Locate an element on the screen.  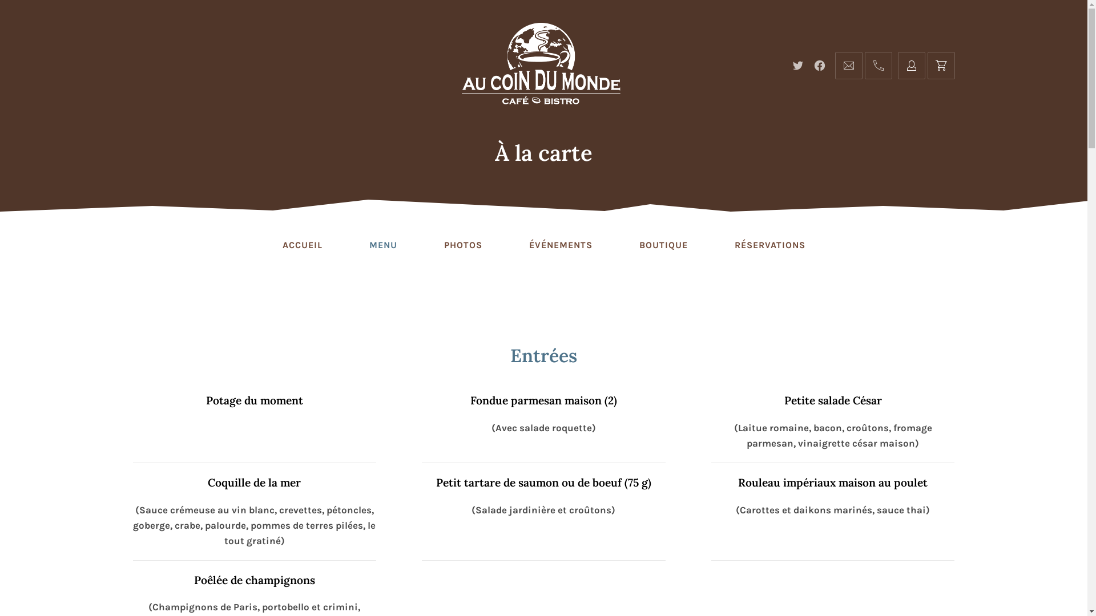
New Window is located at coordinates (820, 66).